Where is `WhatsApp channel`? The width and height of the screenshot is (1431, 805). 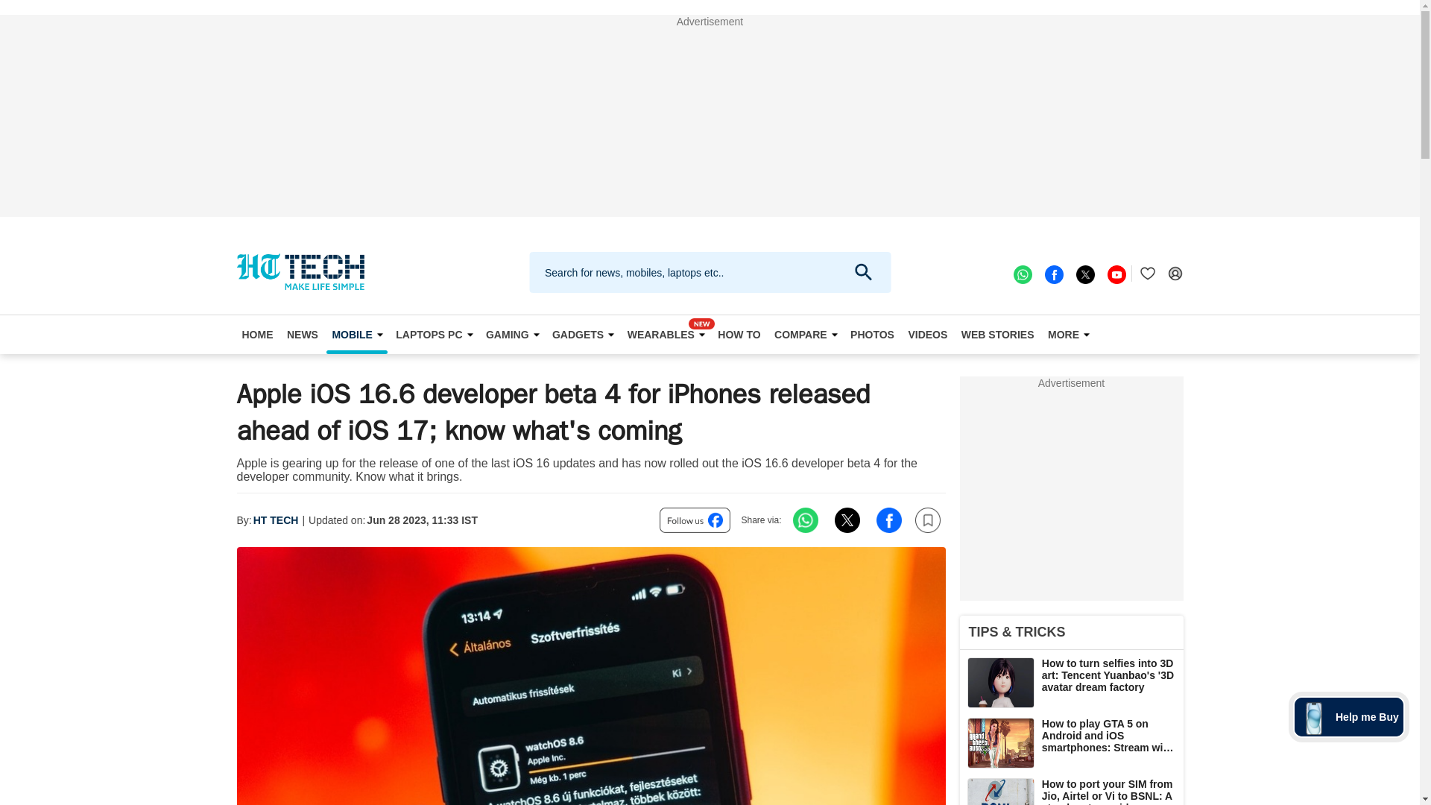
WhatsApp channel is located at coordinates (1021, 274).